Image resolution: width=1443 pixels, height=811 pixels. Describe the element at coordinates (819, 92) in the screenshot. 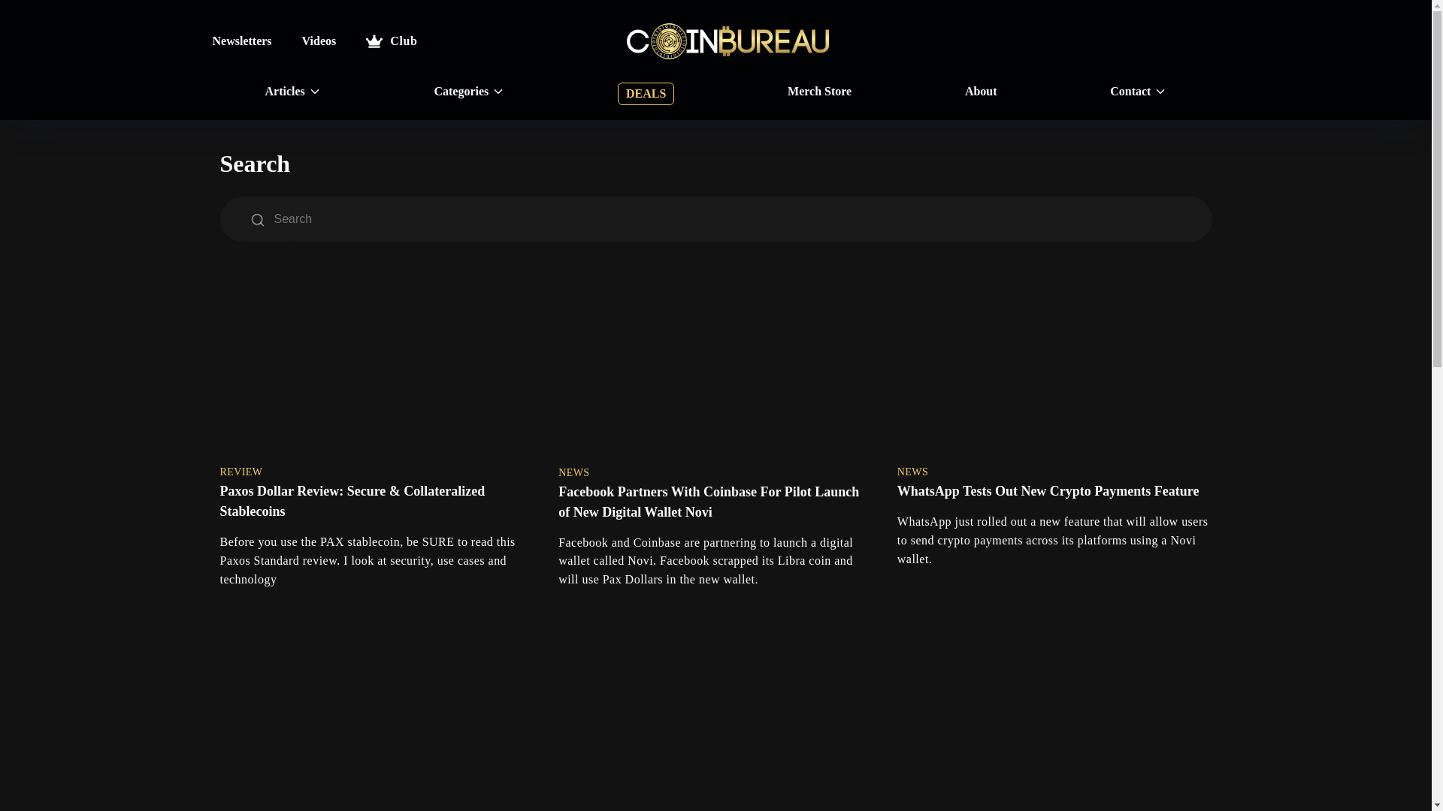

I see `Merch Store` at that location.